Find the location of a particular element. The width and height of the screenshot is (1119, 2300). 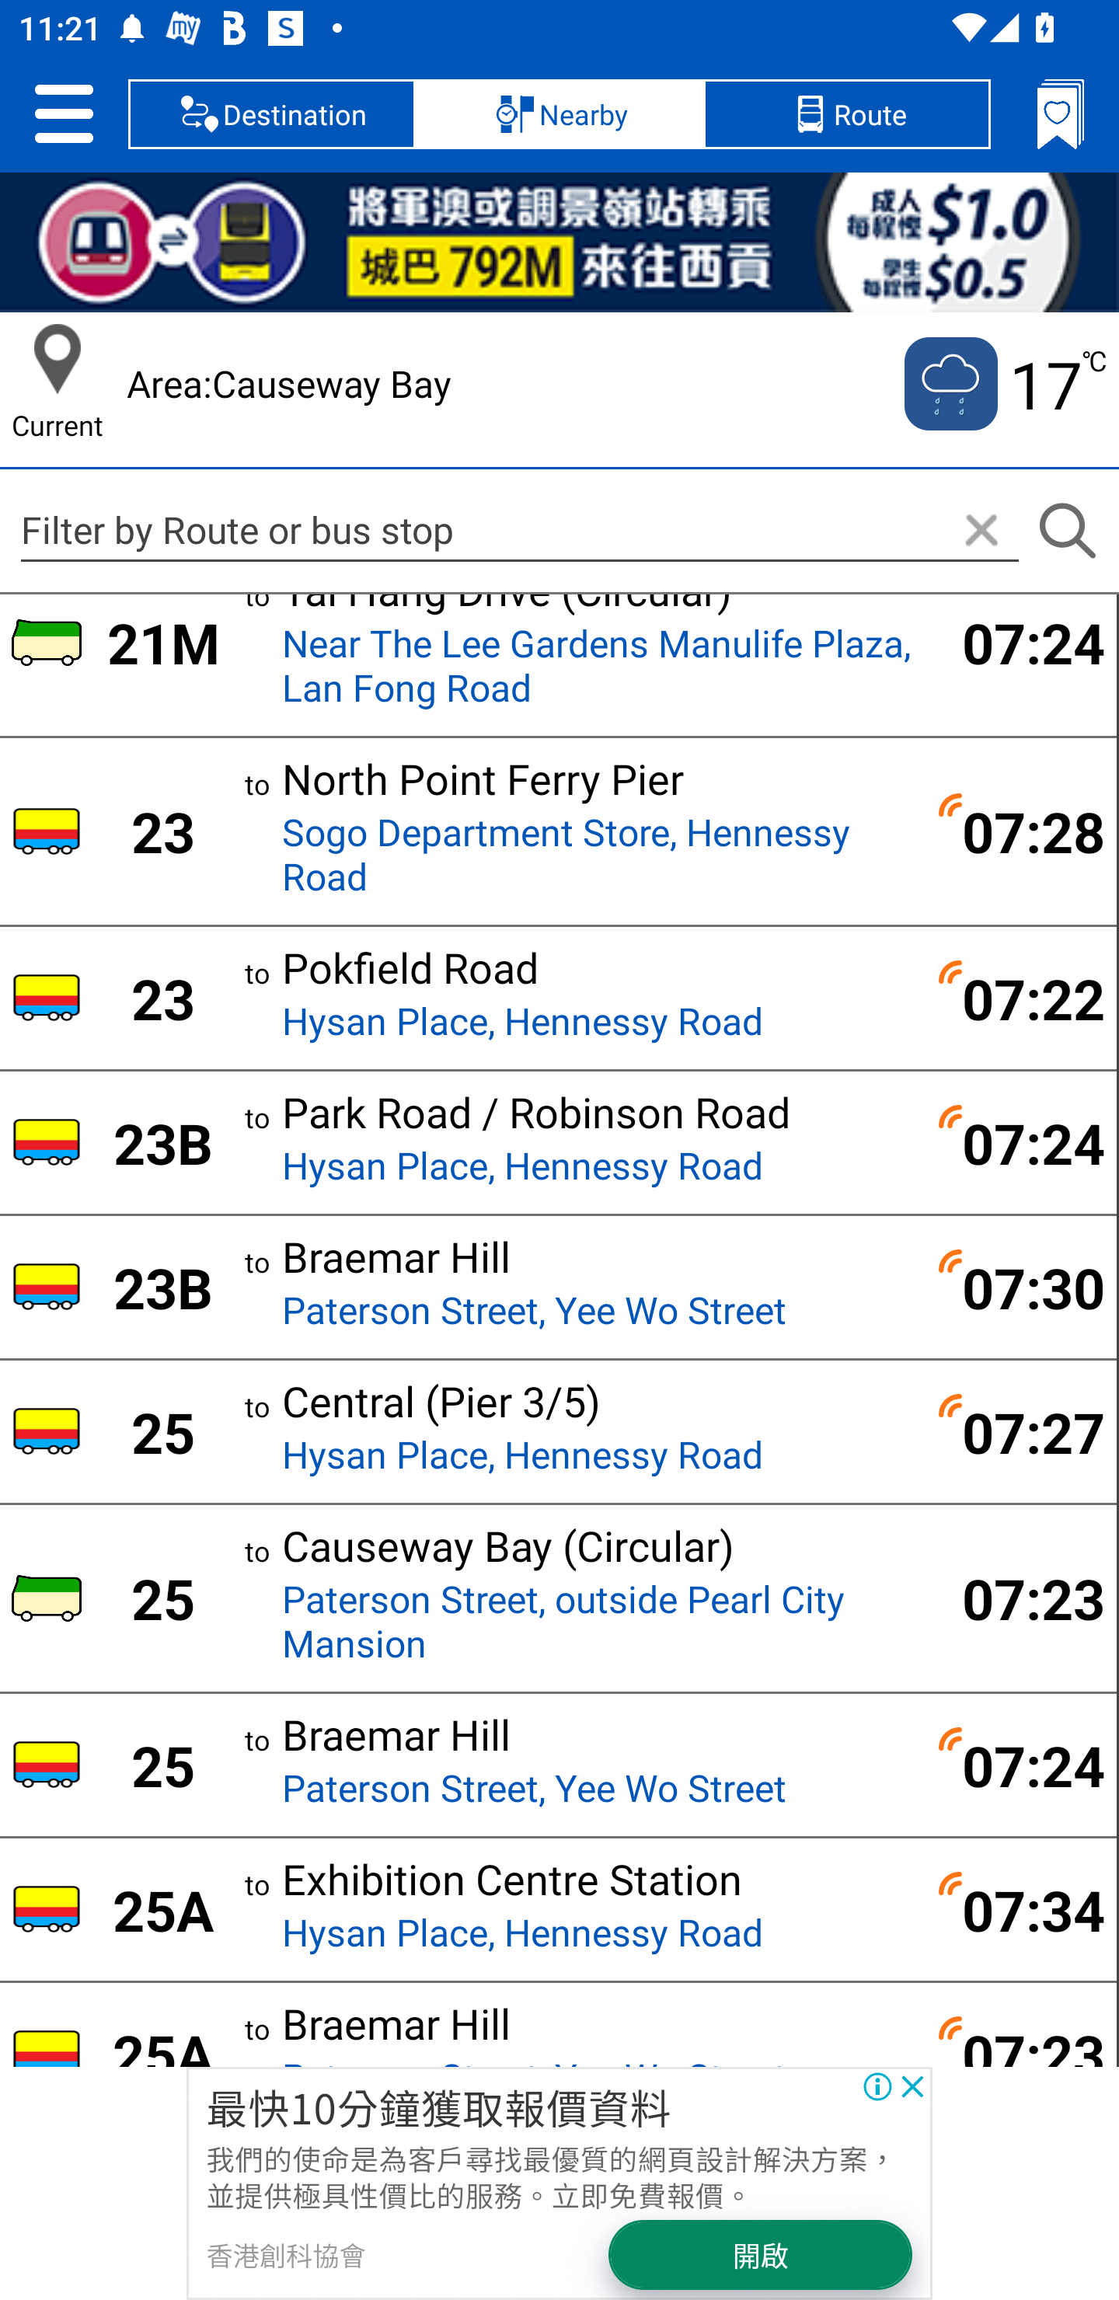

792M BRI is located at coordinates (559, 242).